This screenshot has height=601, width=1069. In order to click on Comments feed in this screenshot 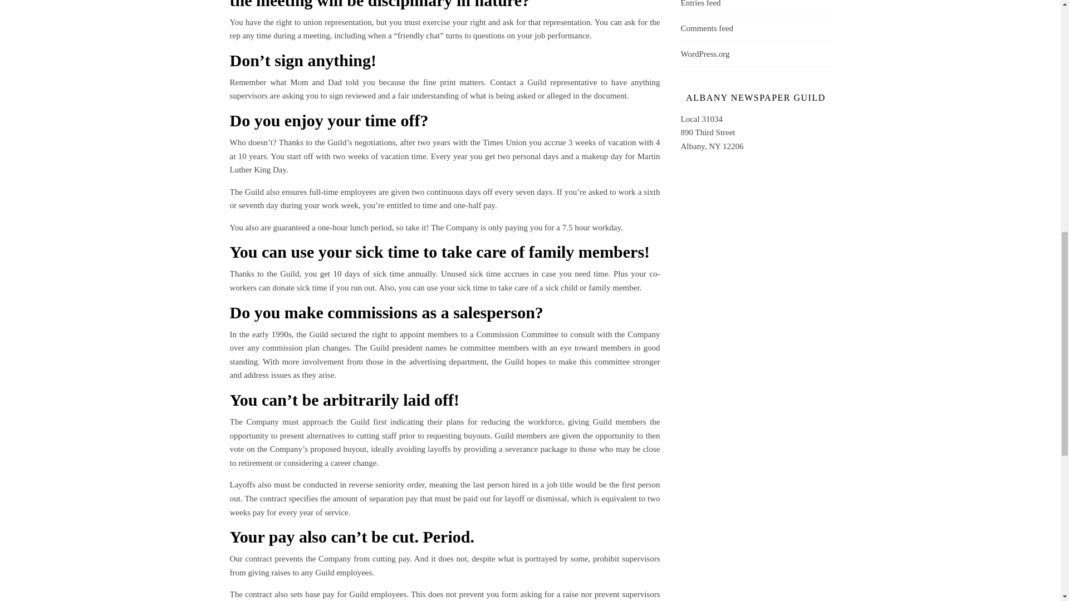, I will do `click(707, 28)`.